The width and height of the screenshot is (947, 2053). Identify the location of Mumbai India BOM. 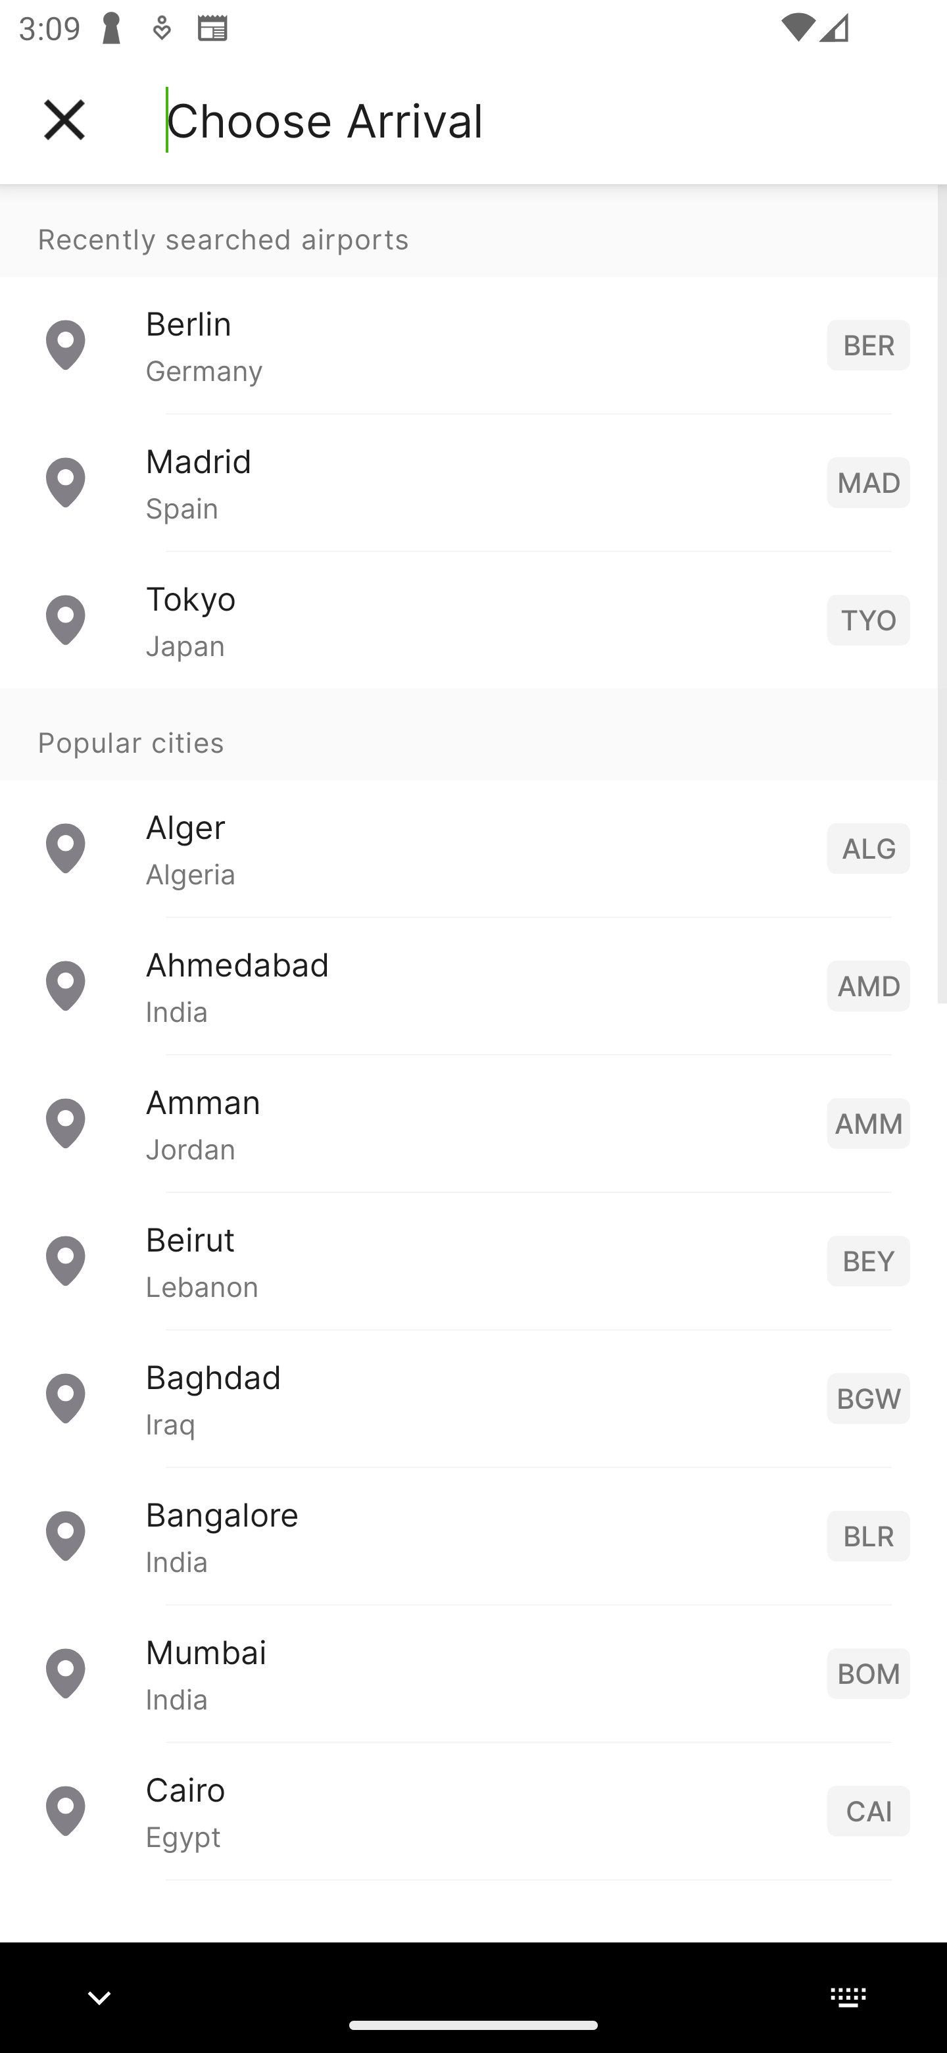
(473, 1671).